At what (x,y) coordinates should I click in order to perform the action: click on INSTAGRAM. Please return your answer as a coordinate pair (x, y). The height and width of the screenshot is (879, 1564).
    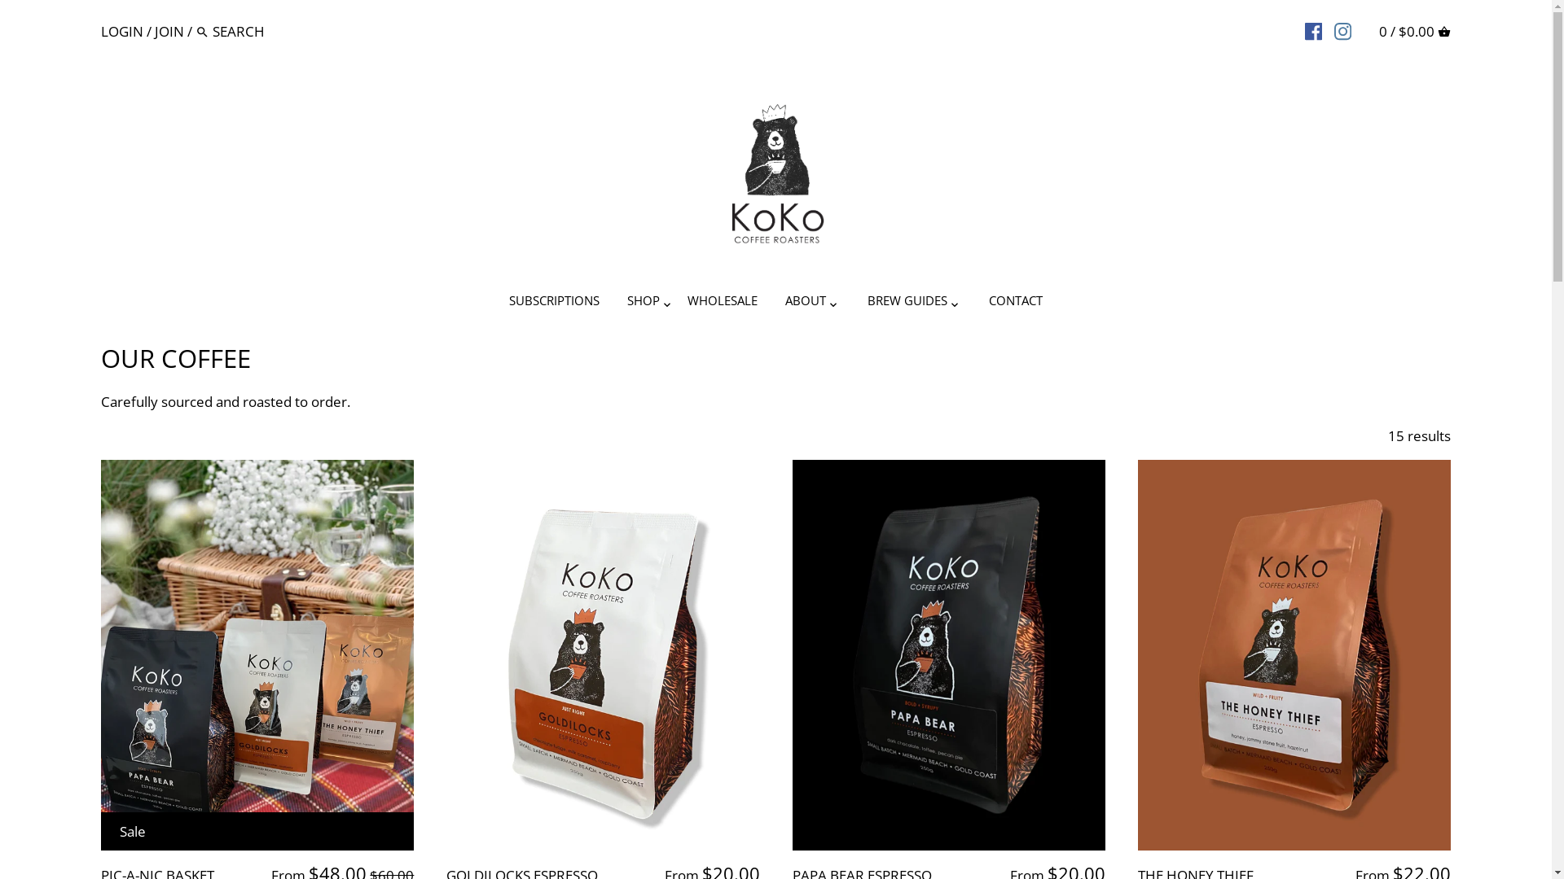
    Looking at the image, I should click on (1342, 30).